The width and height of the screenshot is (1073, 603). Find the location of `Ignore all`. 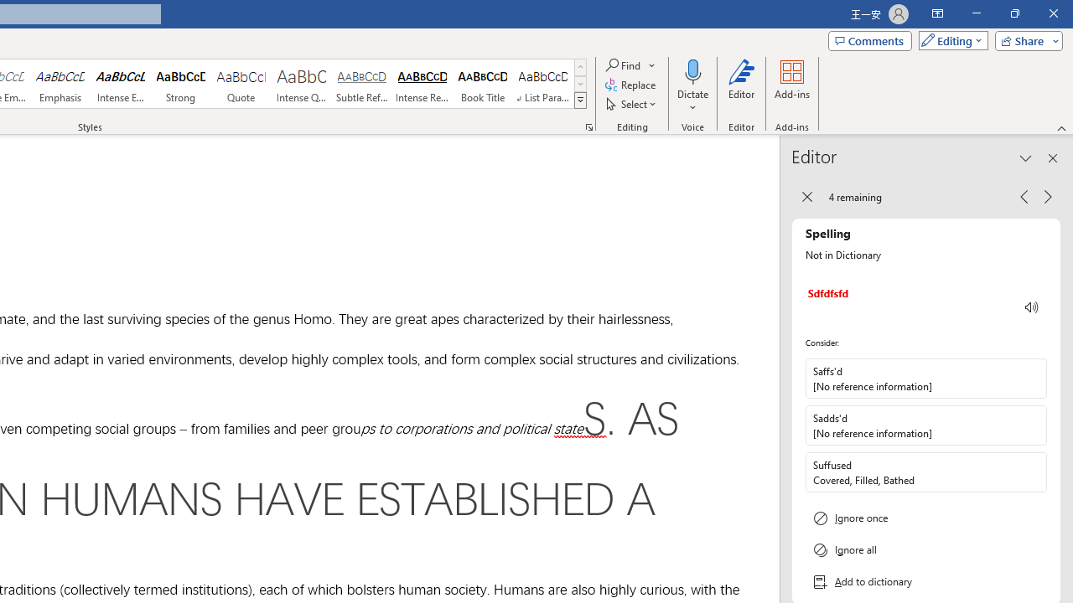

Ignore all is located at coordinates (926, 549).